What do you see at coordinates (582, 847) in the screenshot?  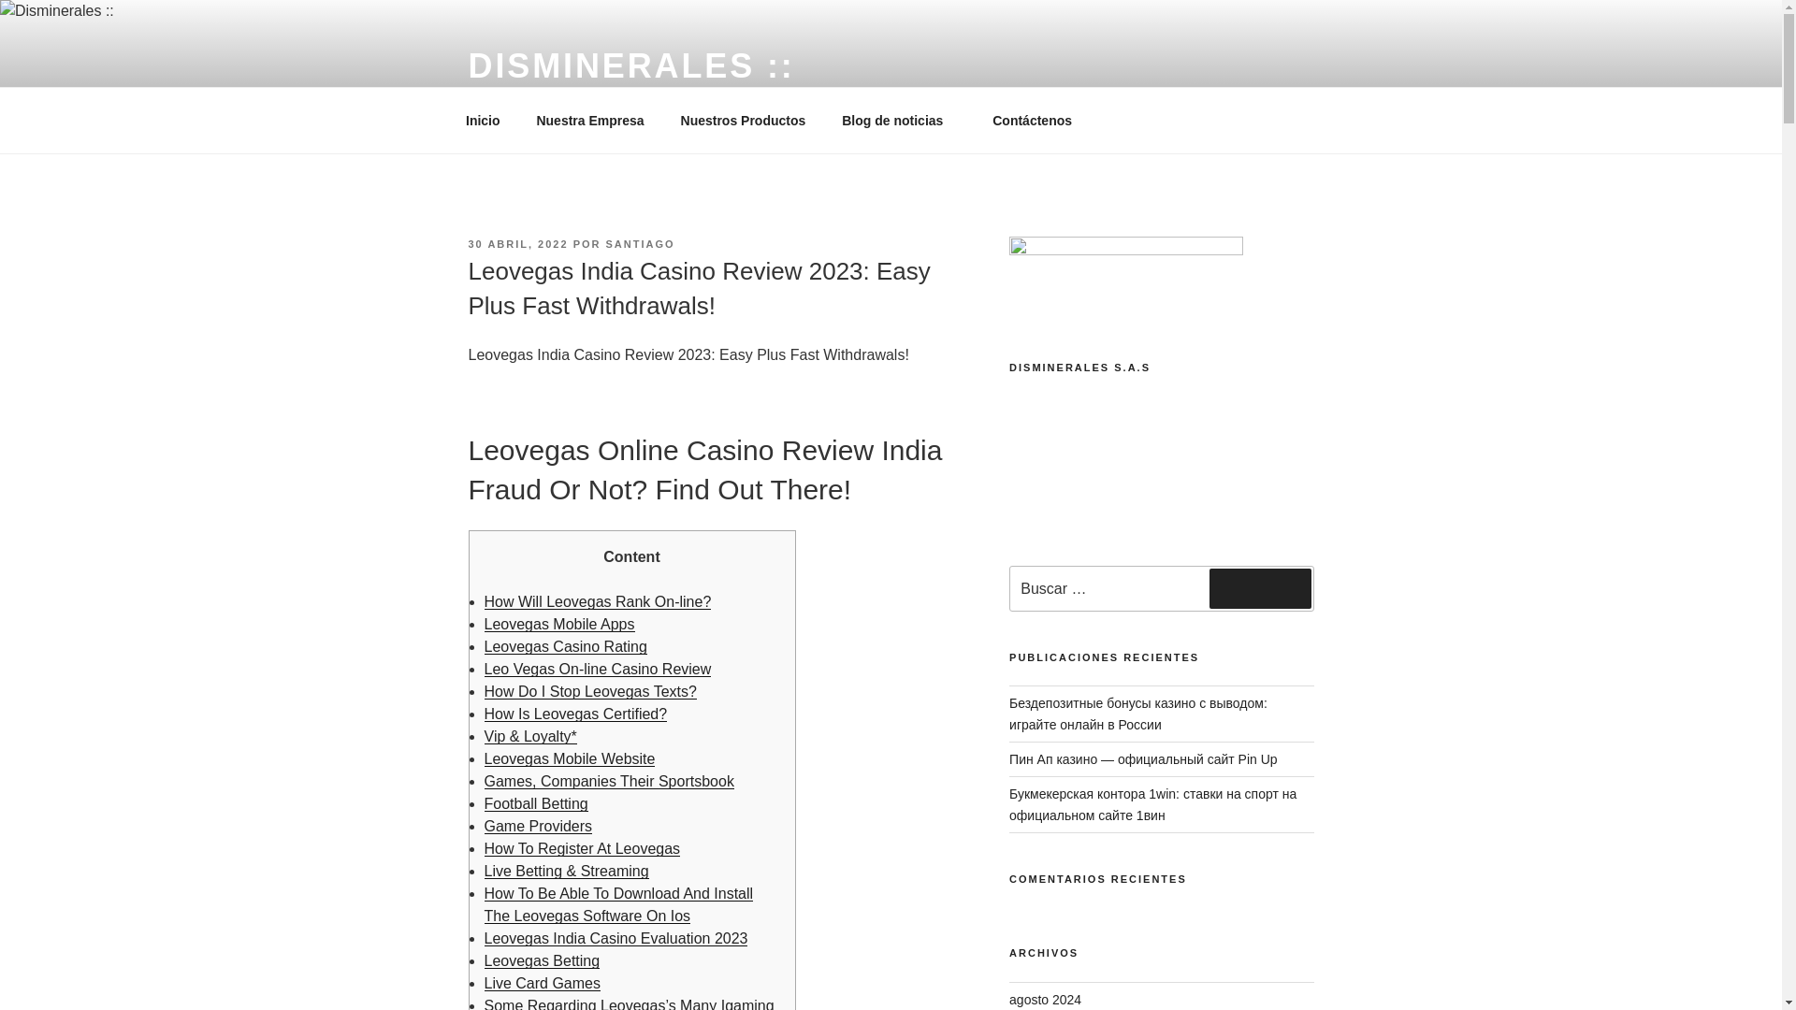 I see `How To Register At Leovegas` at bounding box center [582, 847].